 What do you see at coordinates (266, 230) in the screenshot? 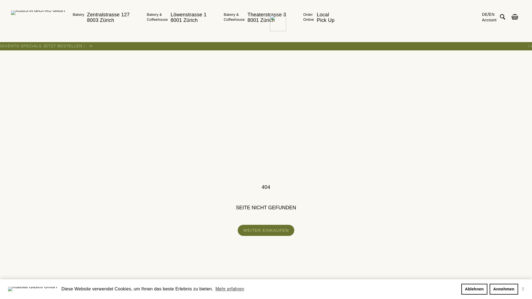
I see `WEITER EINKAUFEN` at bounding box center [266, 230].